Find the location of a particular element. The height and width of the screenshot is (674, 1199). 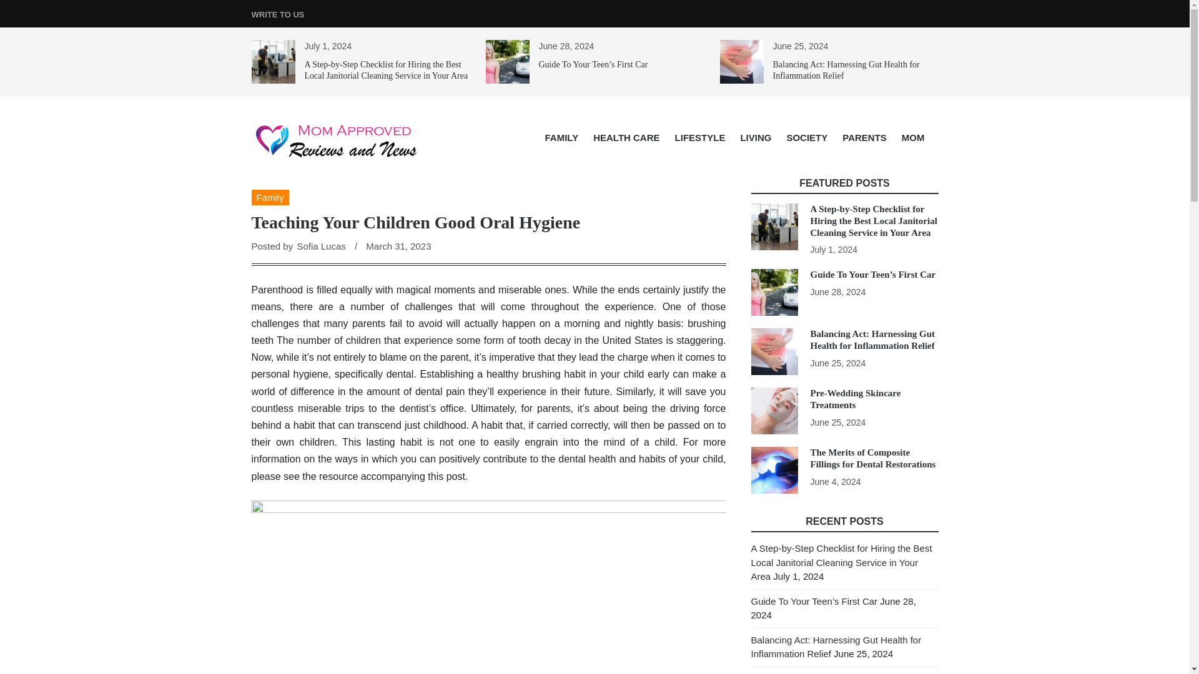

SOCIETY is located at coordinates (806, 137).